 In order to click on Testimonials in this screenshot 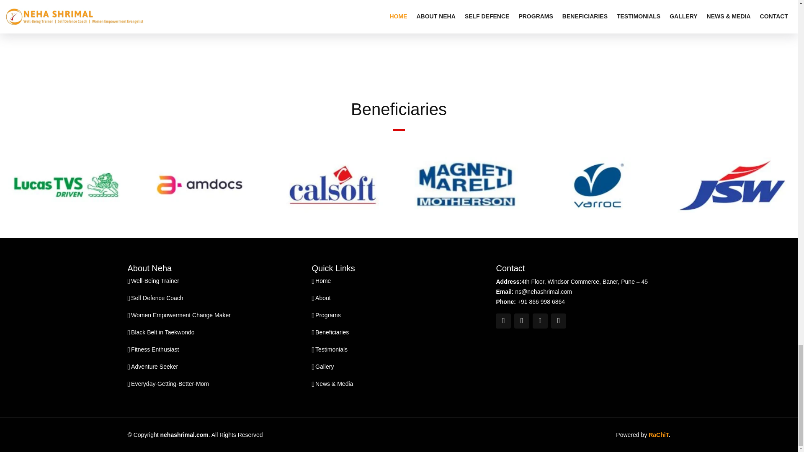, I will do `click(331, 349)`.